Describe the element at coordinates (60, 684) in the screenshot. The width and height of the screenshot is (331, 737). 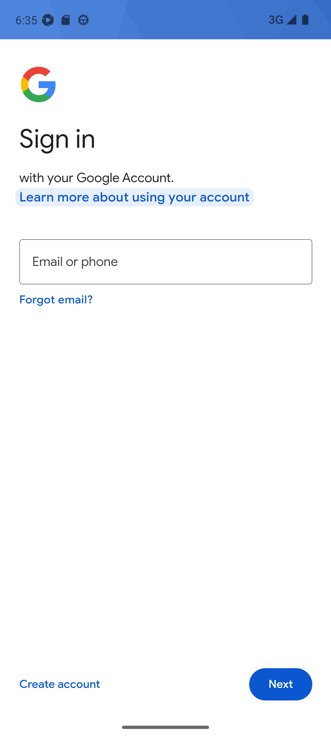
I see `Create account` at that location.